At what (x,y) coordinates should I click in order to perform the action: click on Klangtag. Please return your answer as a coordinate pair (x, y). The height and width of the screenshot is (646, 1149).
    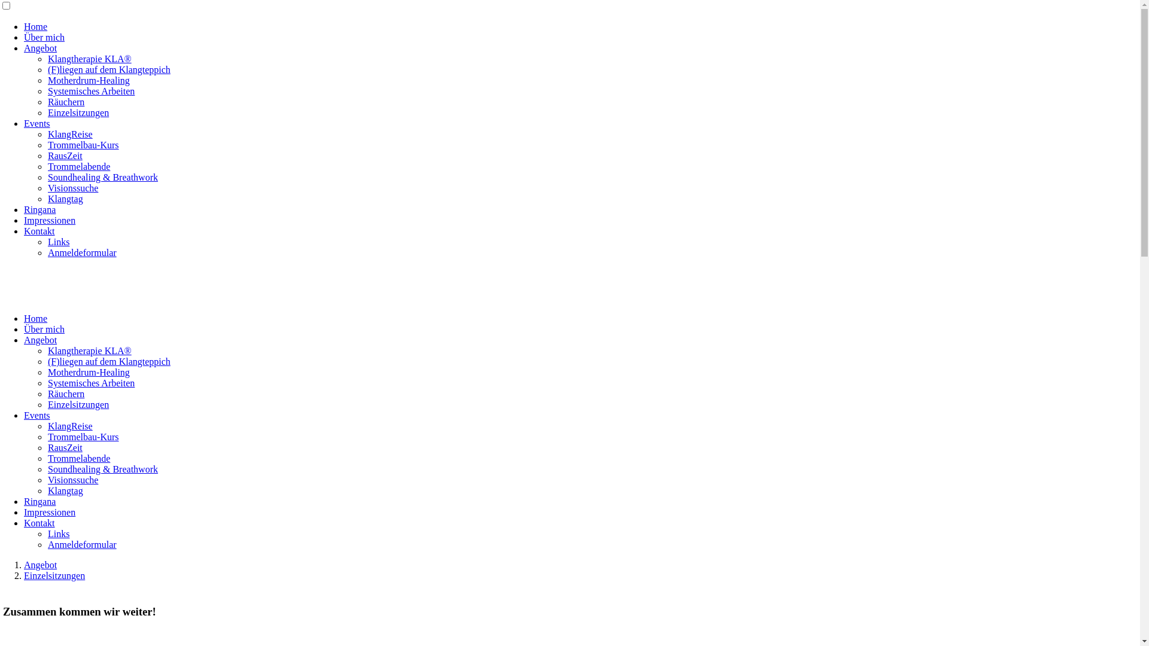
    Looking at the image, I should click on (66, 199).